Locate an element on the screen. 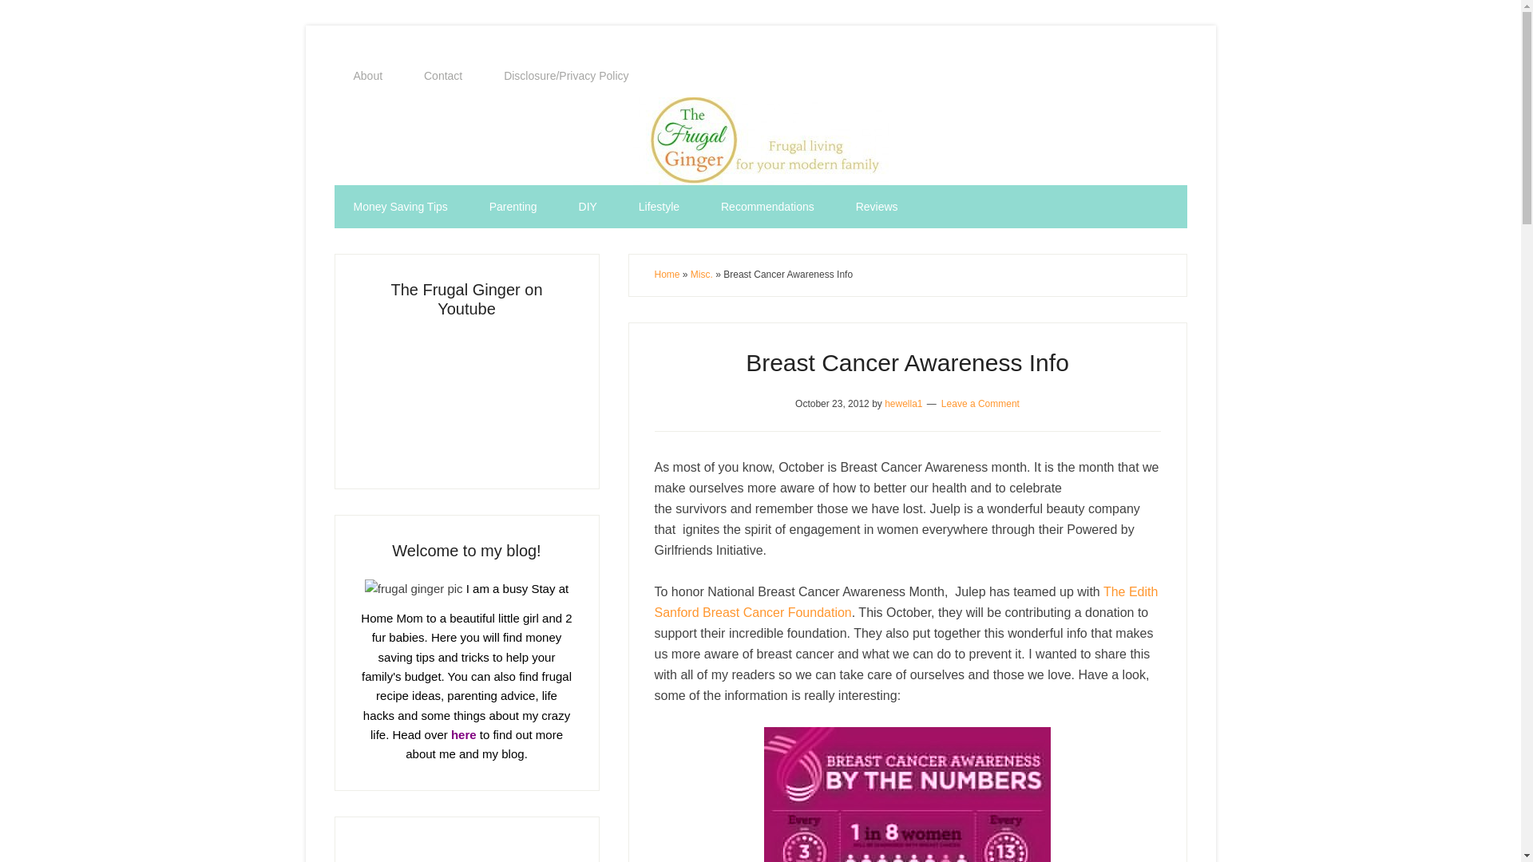 This screenshot has height=862, width=1533. The Frugal Ginger is located at coordinates (760, 141).